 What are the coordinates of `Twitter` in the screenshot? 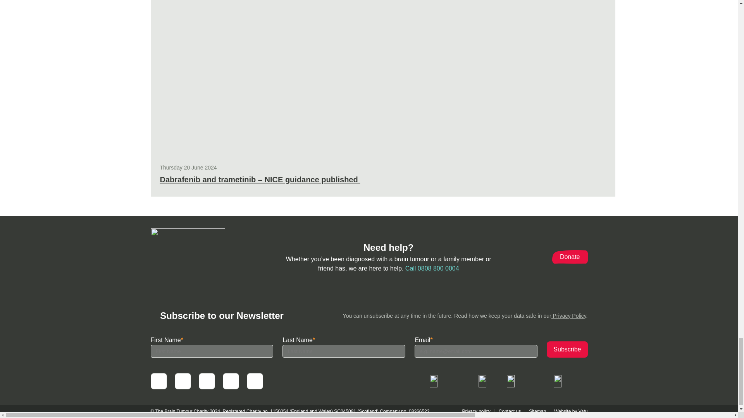 It's located at (182, 381).